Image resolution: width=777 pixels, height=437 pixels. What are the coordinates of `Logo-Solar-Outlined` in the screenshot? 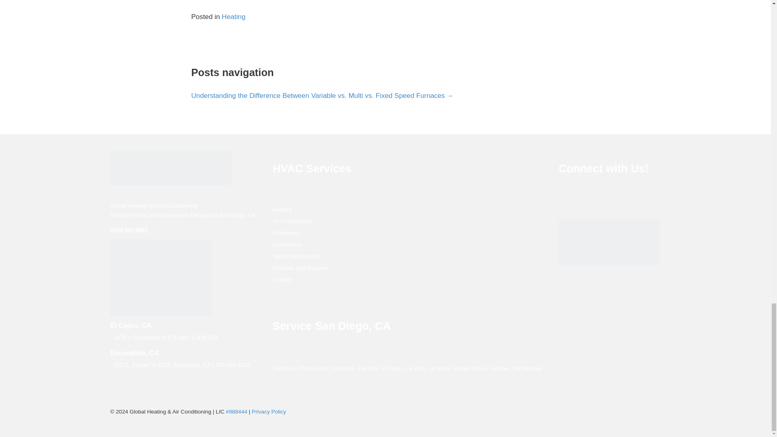 It's located at (171, 168).